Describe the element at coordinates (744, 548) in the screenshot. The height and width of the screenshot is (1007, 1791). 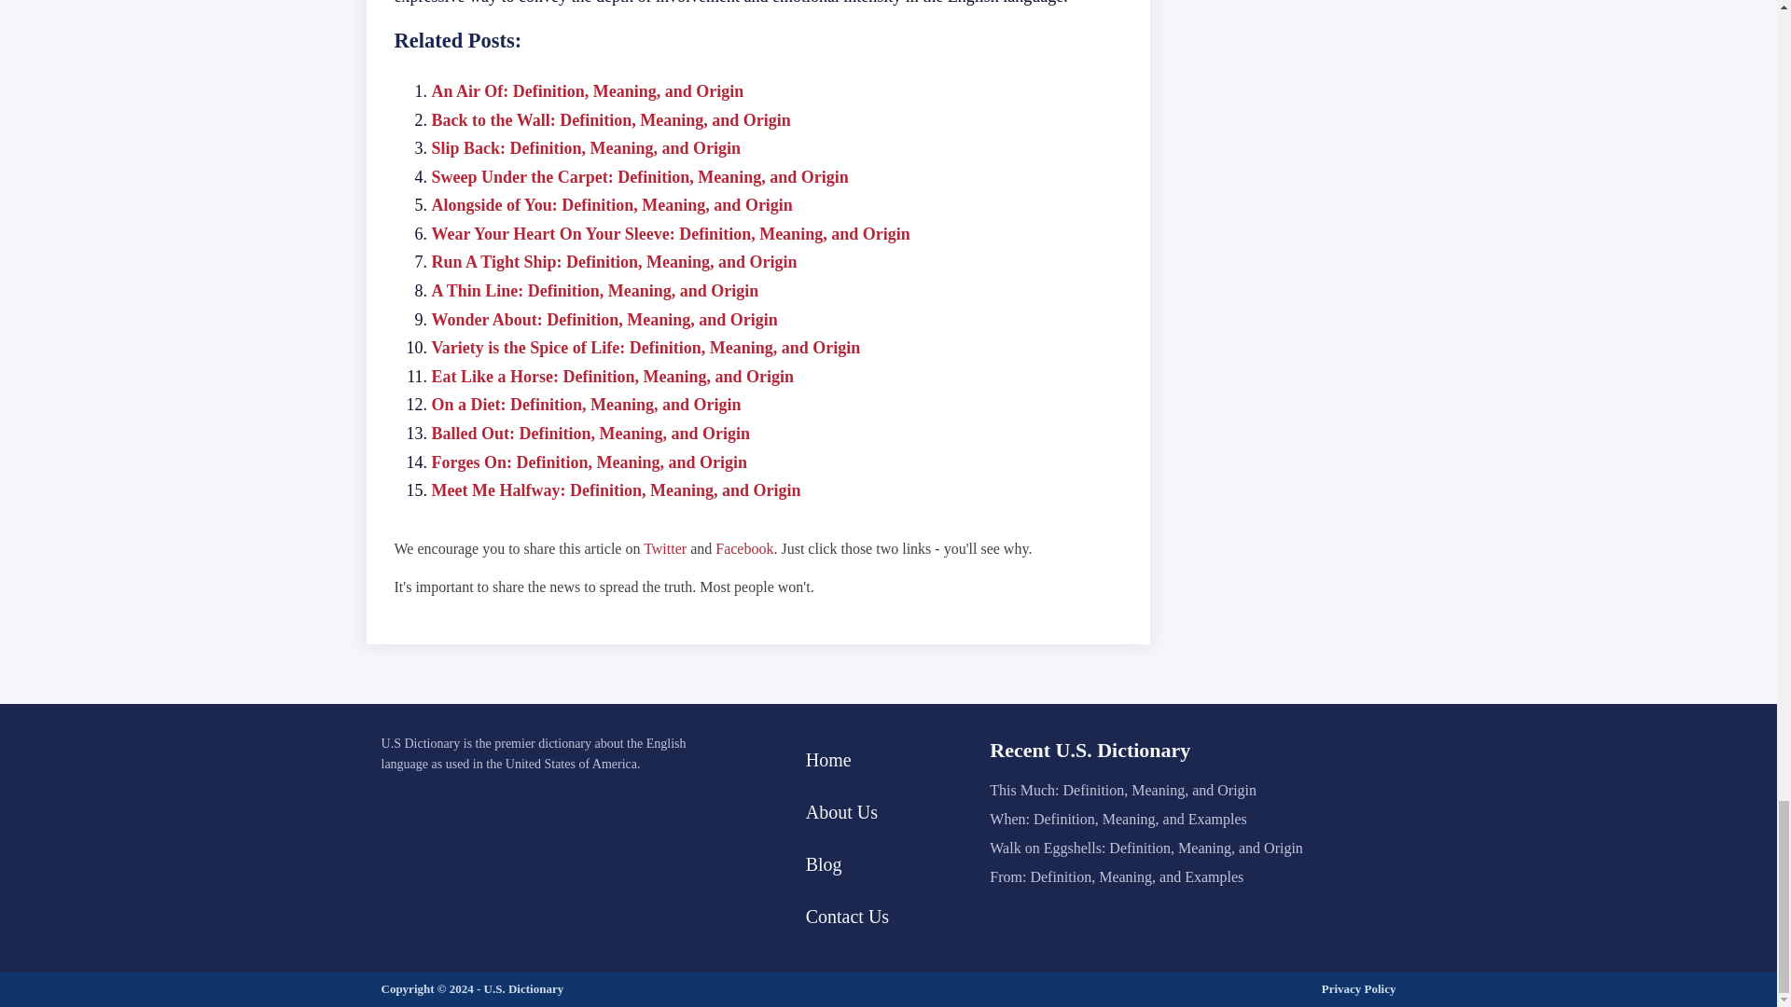
I see `Facebook` at that location.